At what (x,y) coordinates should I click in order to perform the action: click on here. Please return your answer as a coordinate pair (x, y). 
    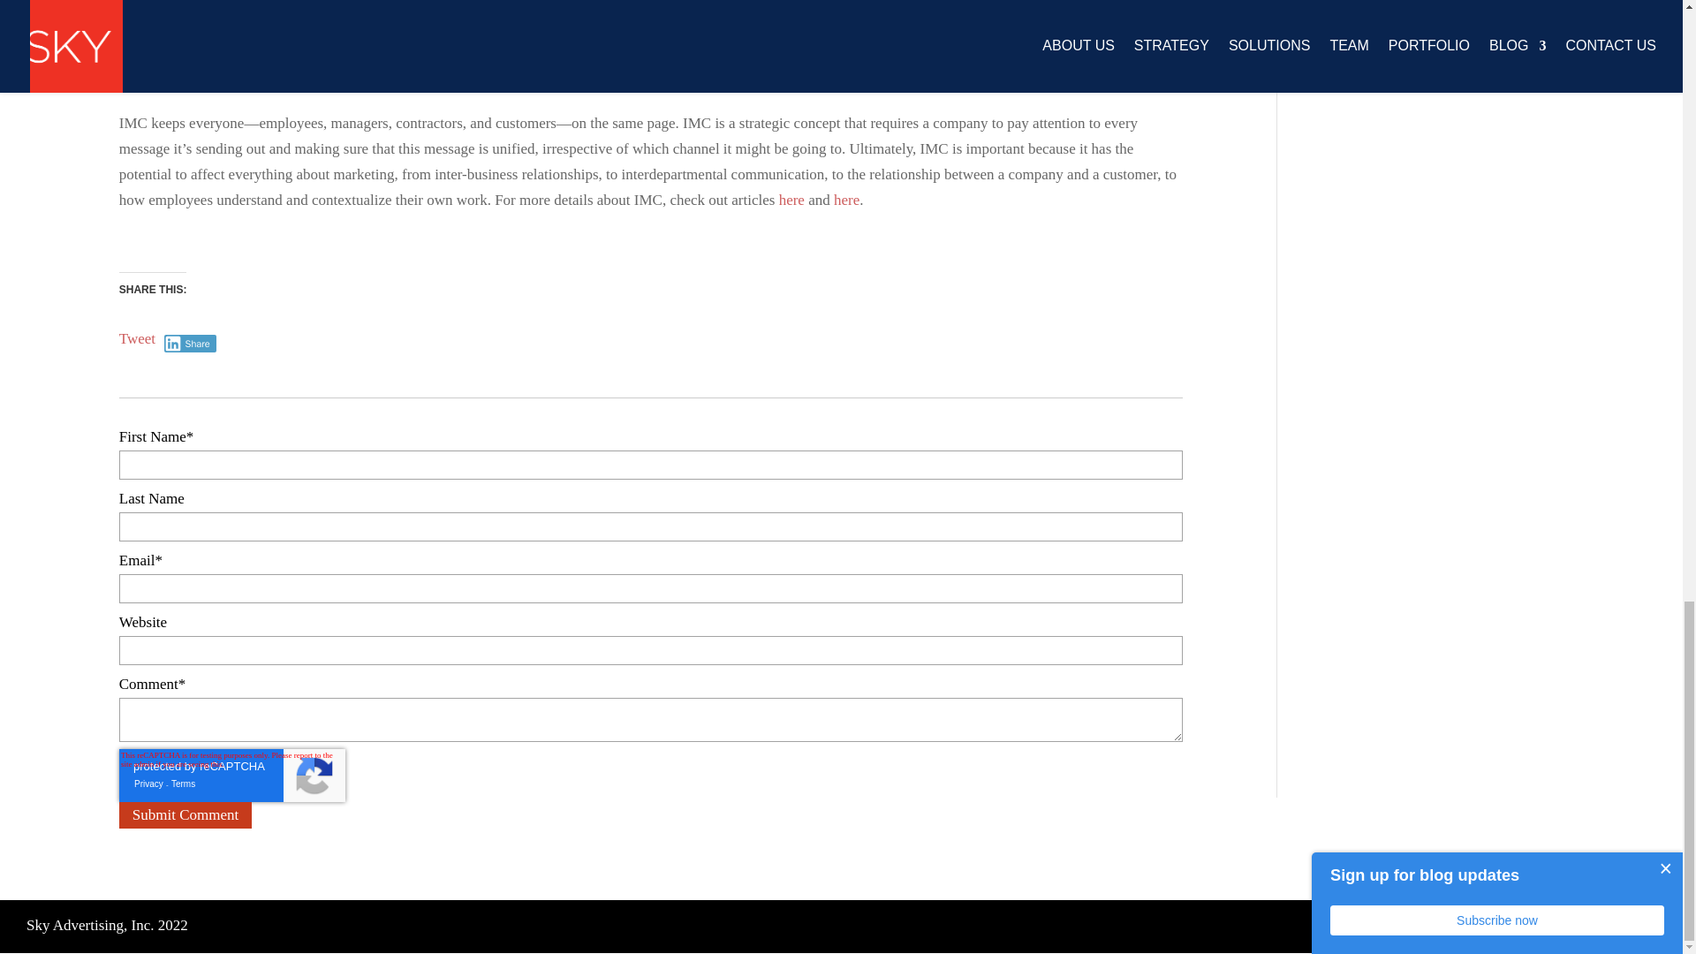
    Looking at the image, I should click on (791, 200).